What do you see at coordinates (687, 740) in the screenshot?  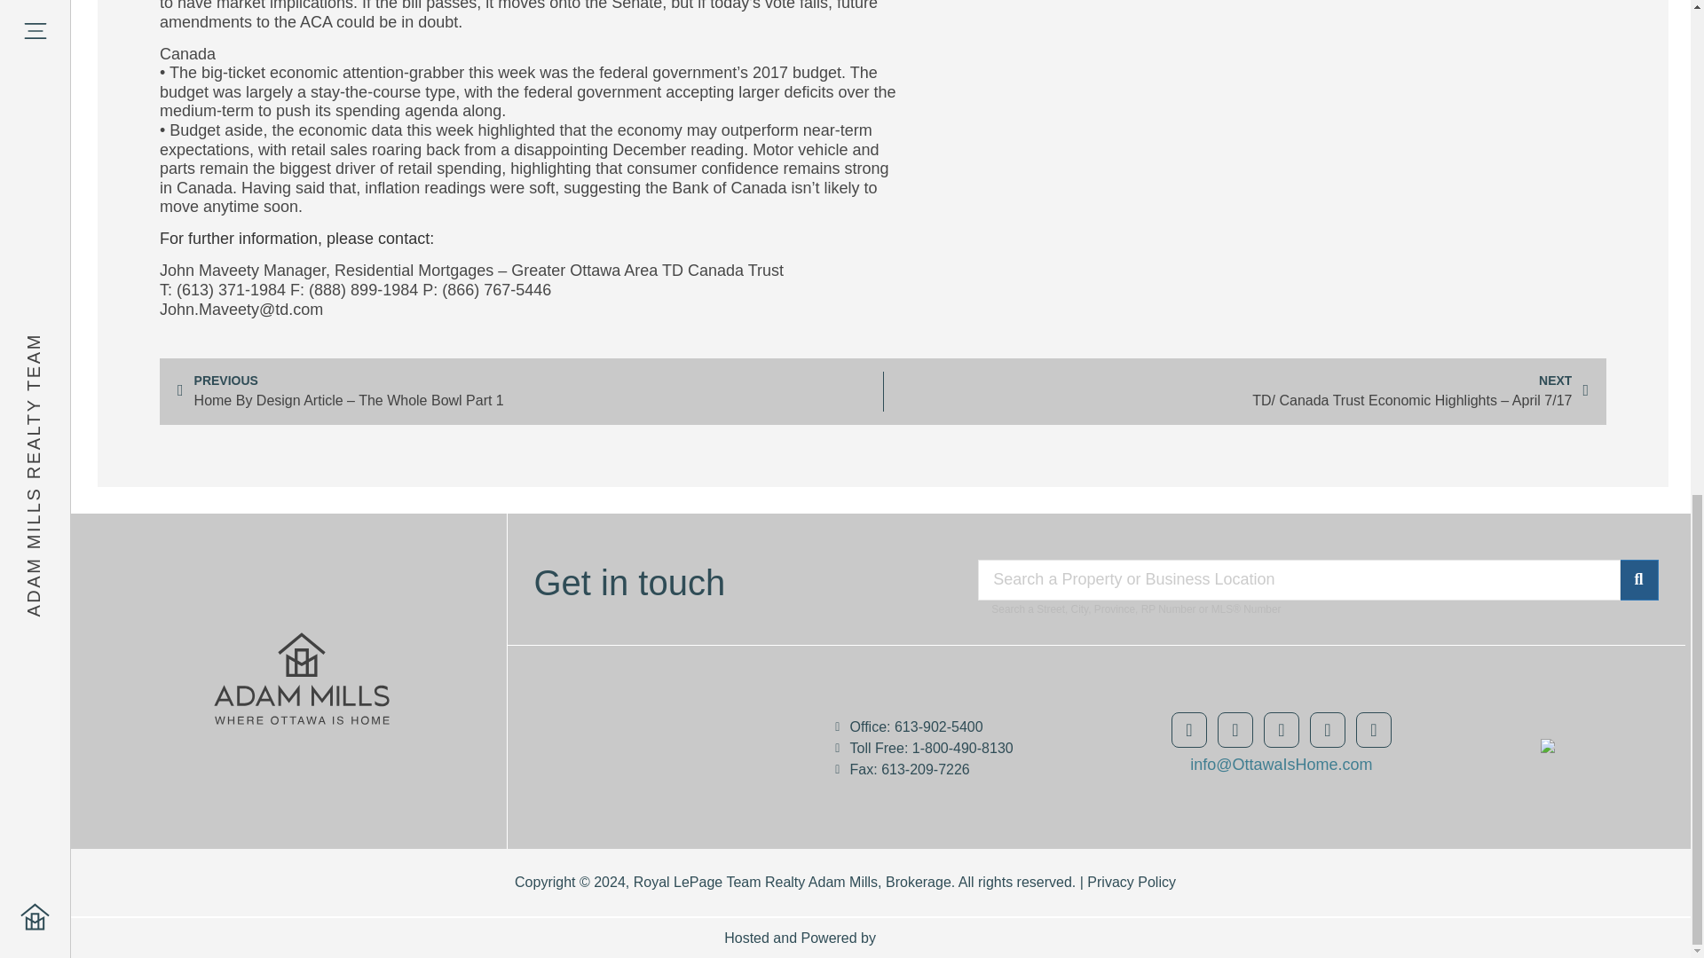 I see `Adam Mills Realty Team` at bounding box center [687, 740].